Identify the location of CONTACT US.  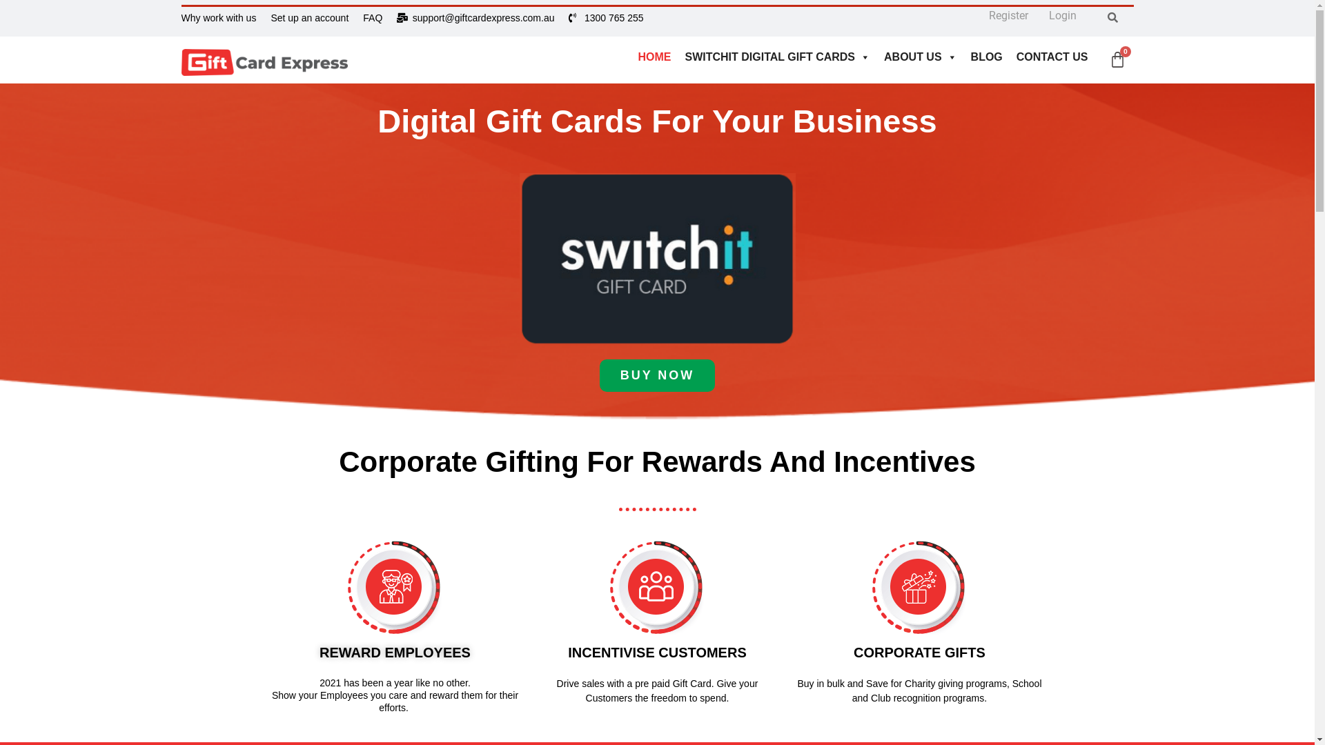
(1052, 57).